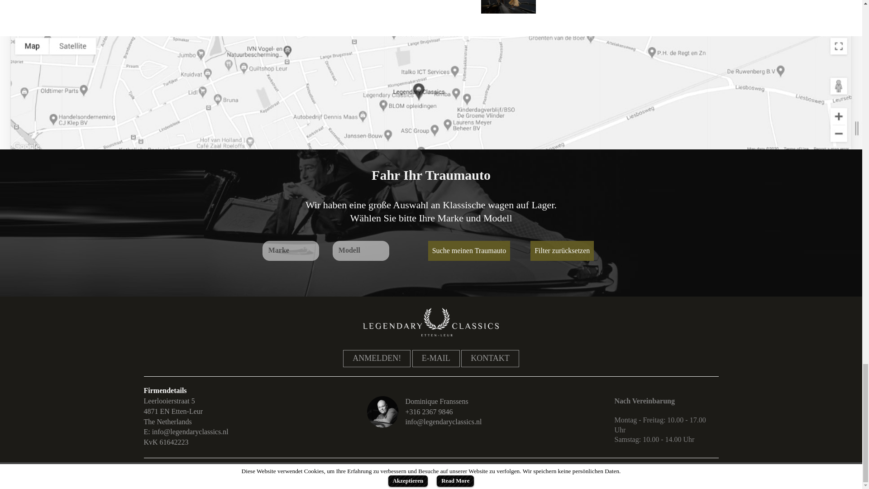 The image size is (869, 489). What do you see at coordinates (490, 359) in the screenshot?
I see `KONTAKT` at bounding box center [490, 359].